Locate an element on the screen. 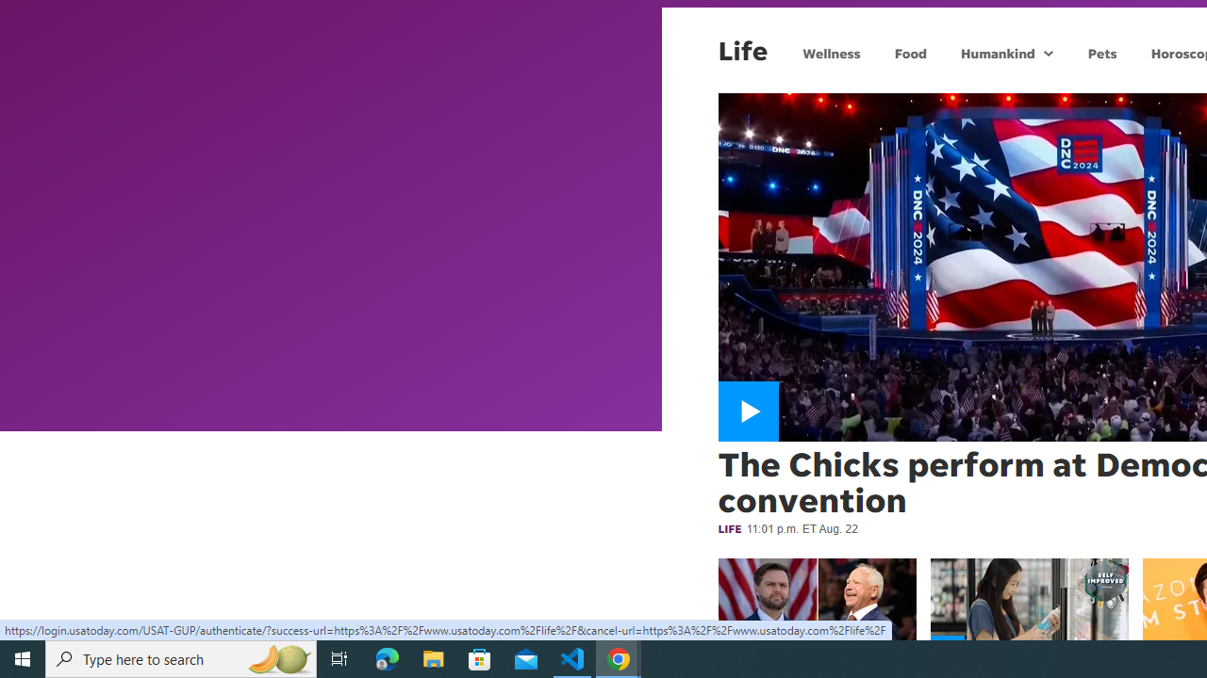 This screenshot has height=678, width=1207. Wellness is located at coordinates (832, 53).